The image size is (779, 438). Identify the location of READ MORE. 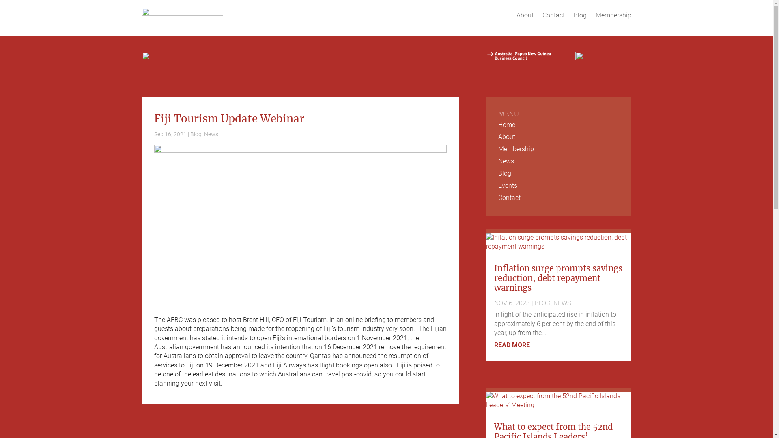
(512, 345).